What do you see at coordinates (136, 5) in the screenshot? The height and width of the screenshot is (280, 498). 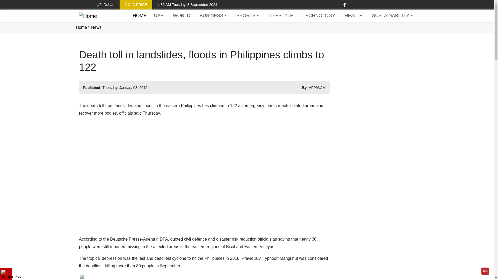 I see `GOLD PRICE` at bounding box center [136, 5].